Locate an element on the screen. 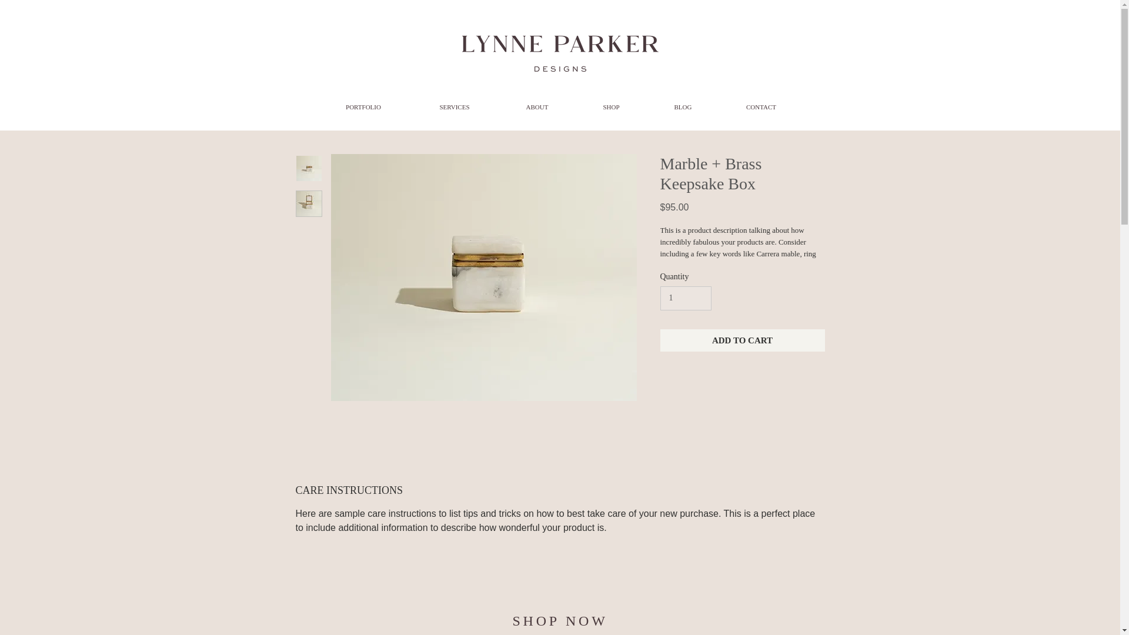 This screenshot has width=1129, height=635. CONTACT is located at coordinates (760, 107).